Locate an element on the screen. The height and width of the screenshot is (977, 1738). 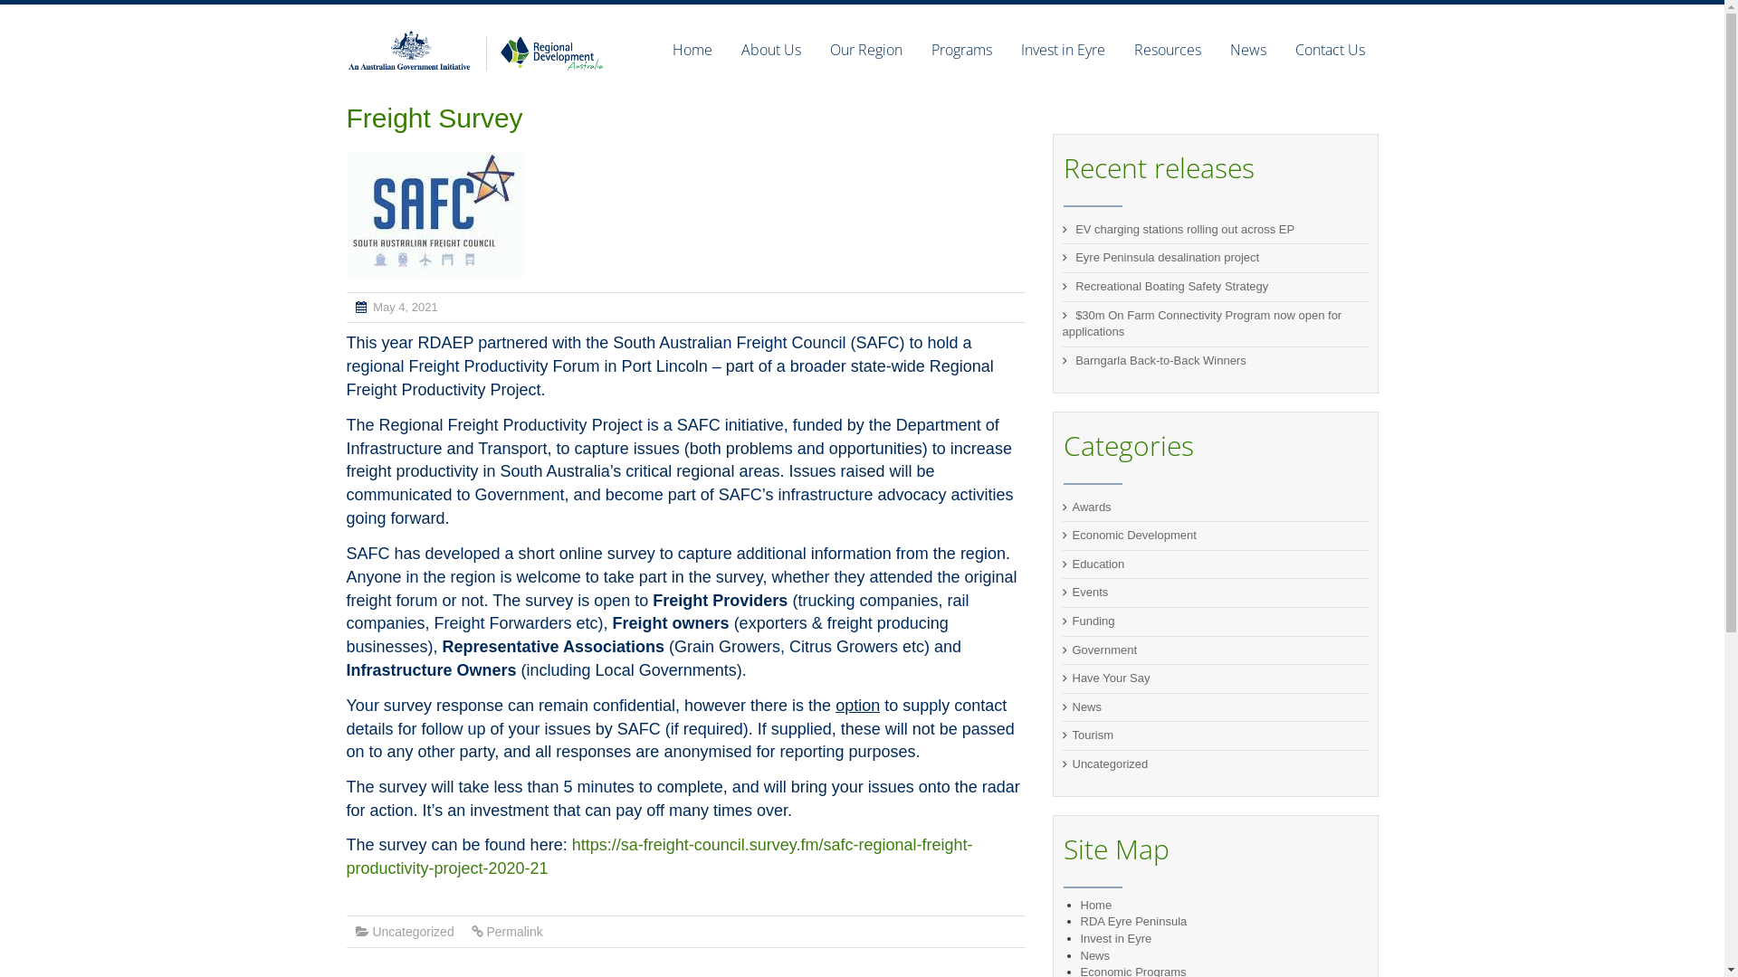
Our Region is located at coordinates (865, 50).